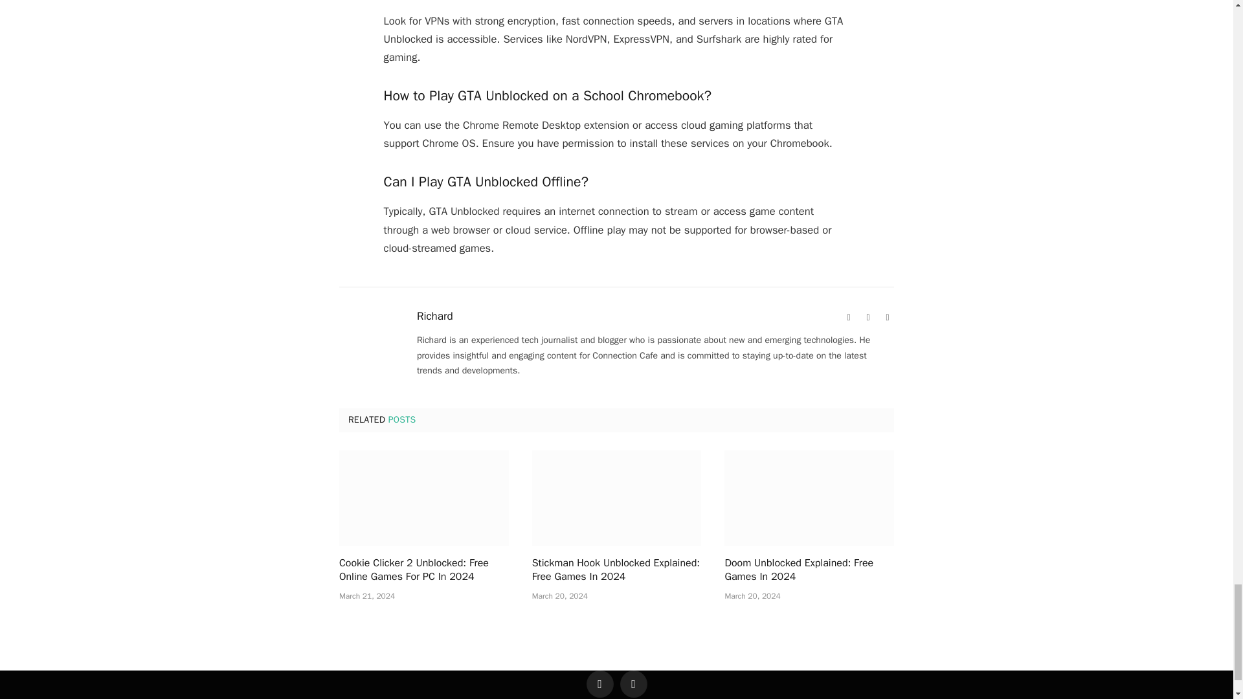 Image resolution: width=1243 pixels, height=699 pixels. I want to click on Twitter, so click(887, 317).